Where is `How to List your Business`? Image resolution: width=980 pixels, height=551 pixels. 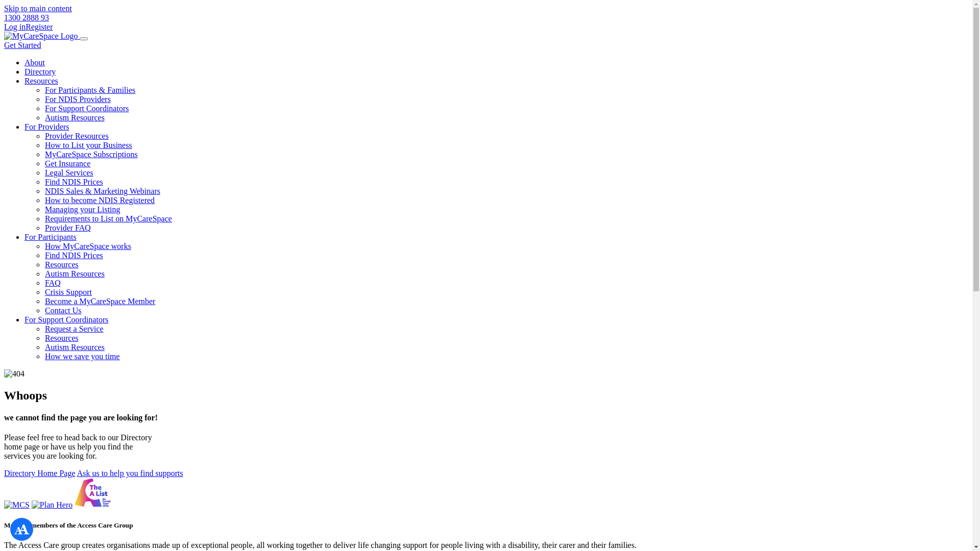 How to List your Business is located at coordinates (89, 145).